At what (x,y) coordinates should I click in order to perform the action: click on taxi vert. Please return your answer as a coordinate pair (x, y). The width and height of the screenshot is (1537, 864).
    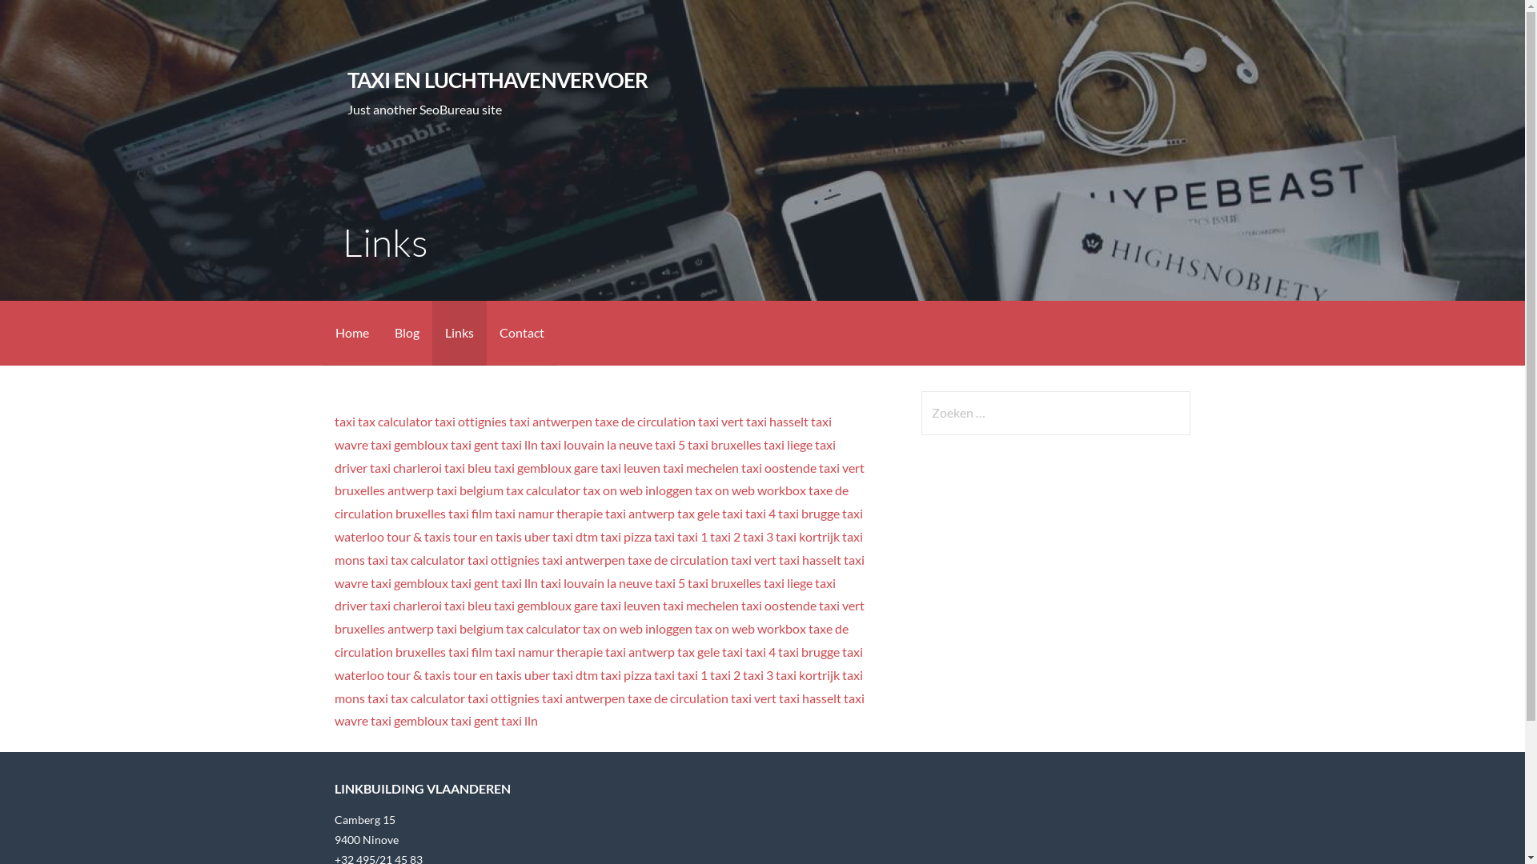
    Looking at the image, I should click on (720, 421).